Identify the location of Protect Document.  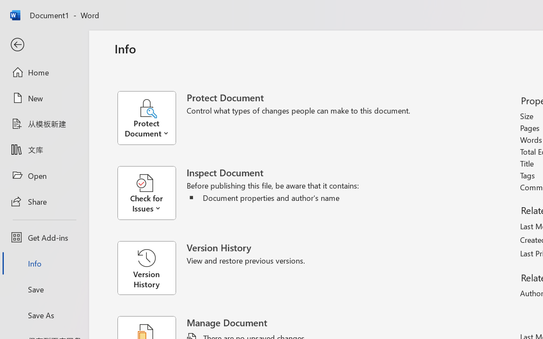
(152, 118).